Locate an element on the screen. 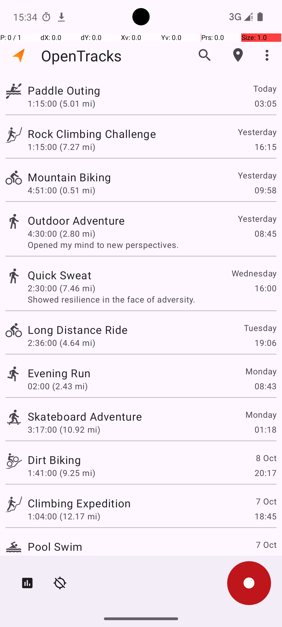  Opened my mind to new perspectives. is located at coordinates (152, 245).